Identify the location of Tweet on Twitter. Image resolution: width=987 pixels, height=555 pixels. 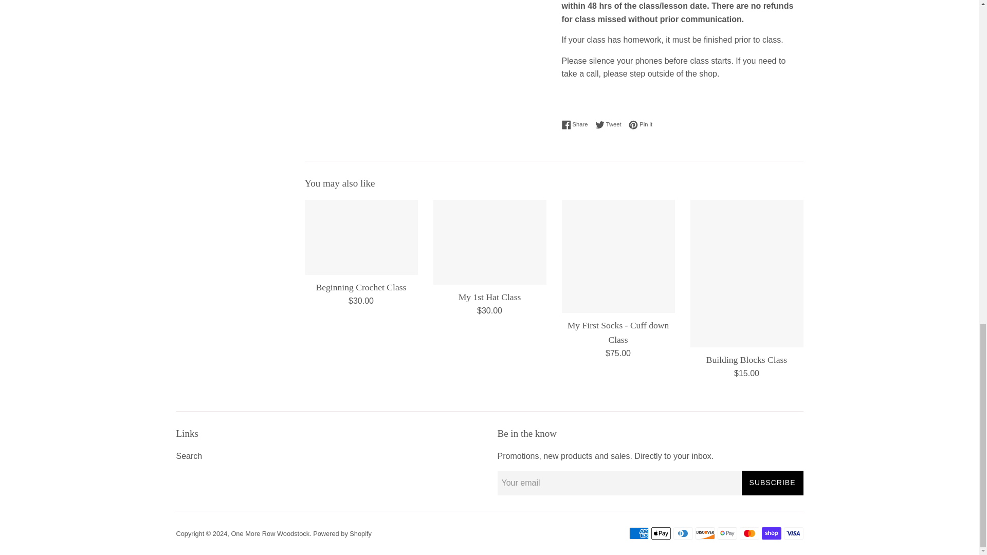
(611, 124).